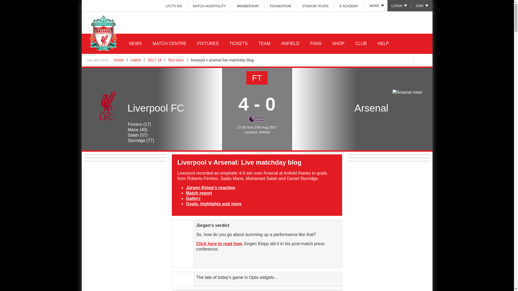  I want to click on Go to The Official Liverpool Football Club Facebook page, so click(361, 60).